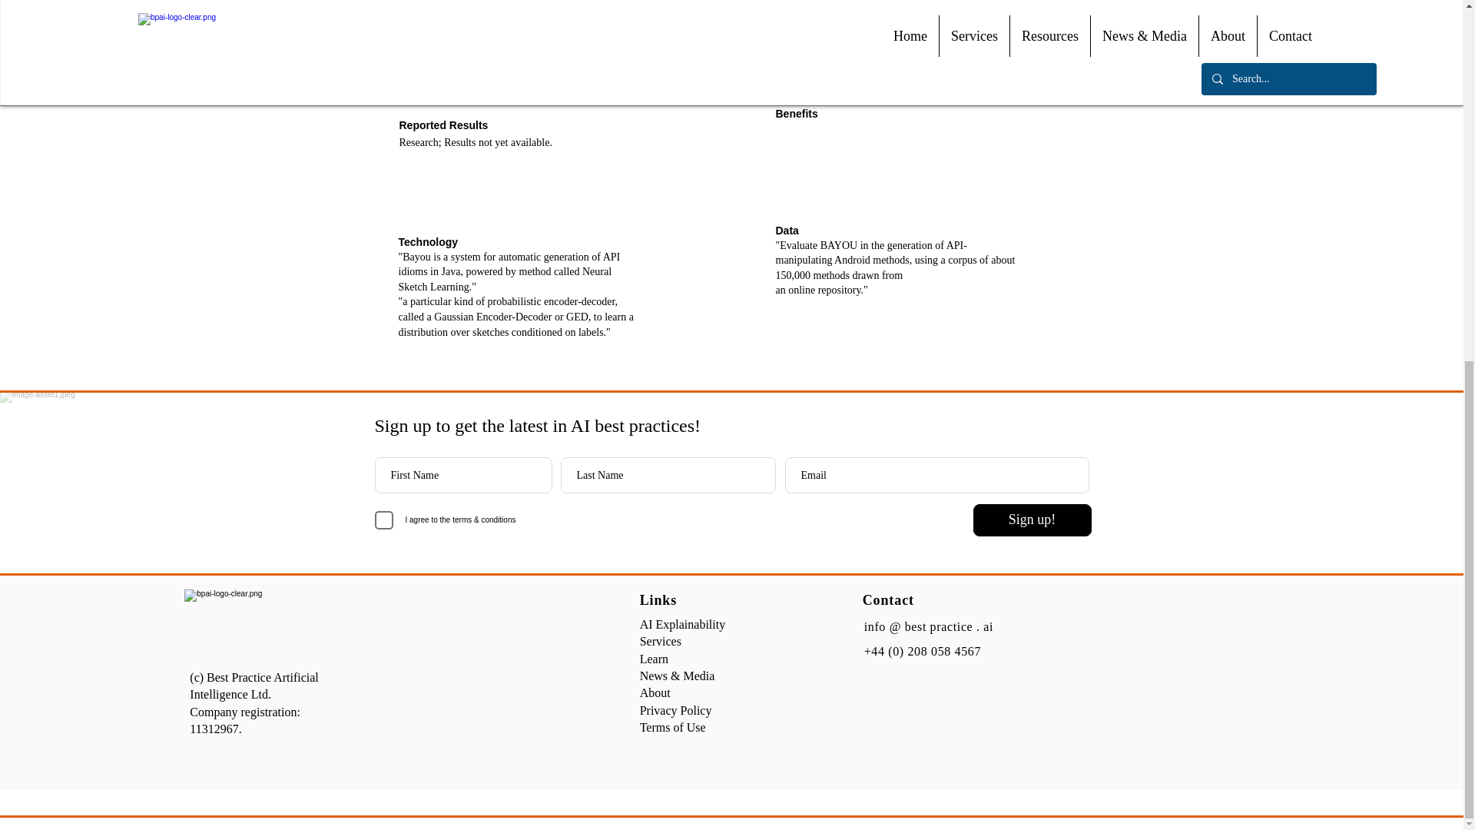 The image size is (1475, 830). What do you see at coordinates (655, 693) in the screenshot?
I see `About` at bounding box center [655, 693].